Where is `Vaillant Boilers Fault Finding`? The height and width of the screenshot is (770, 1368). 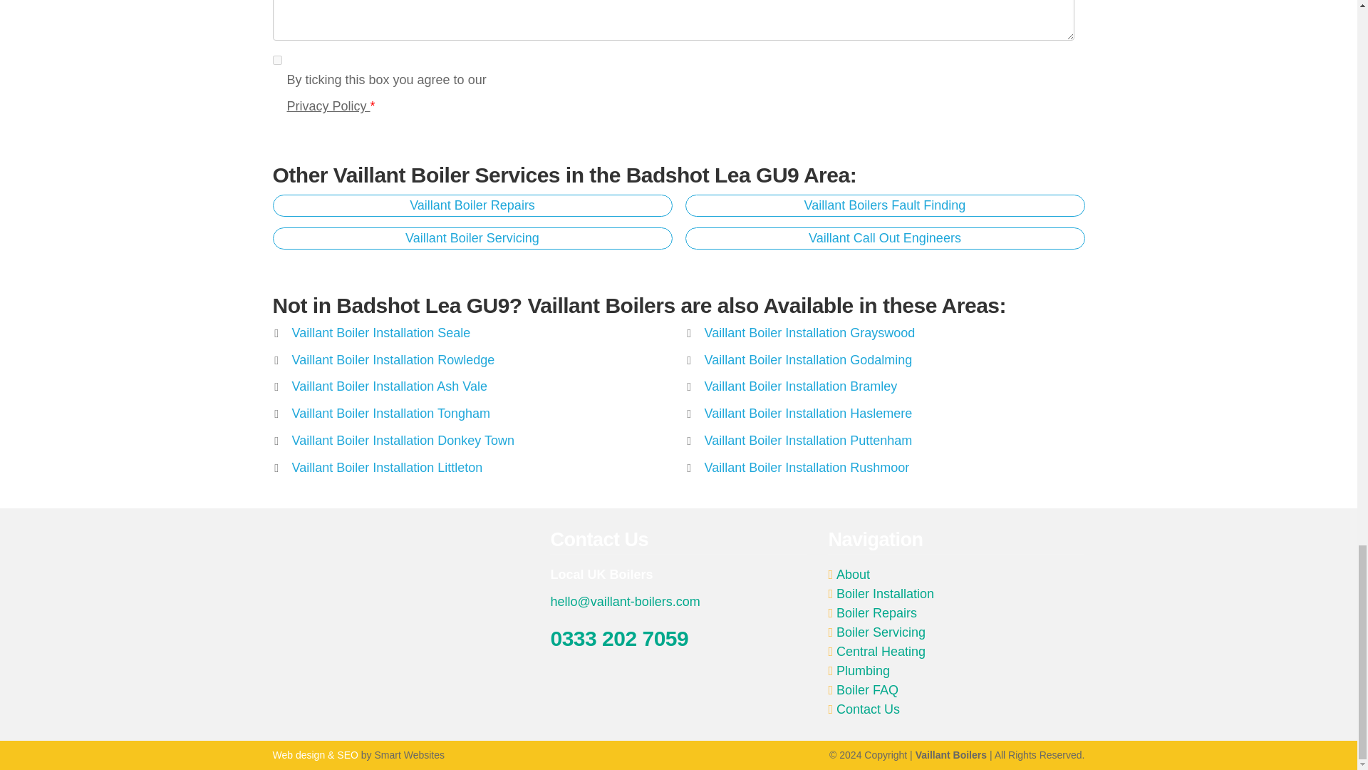 Vaillant Boilers Fault Finding is located at coordinates (885, 205).